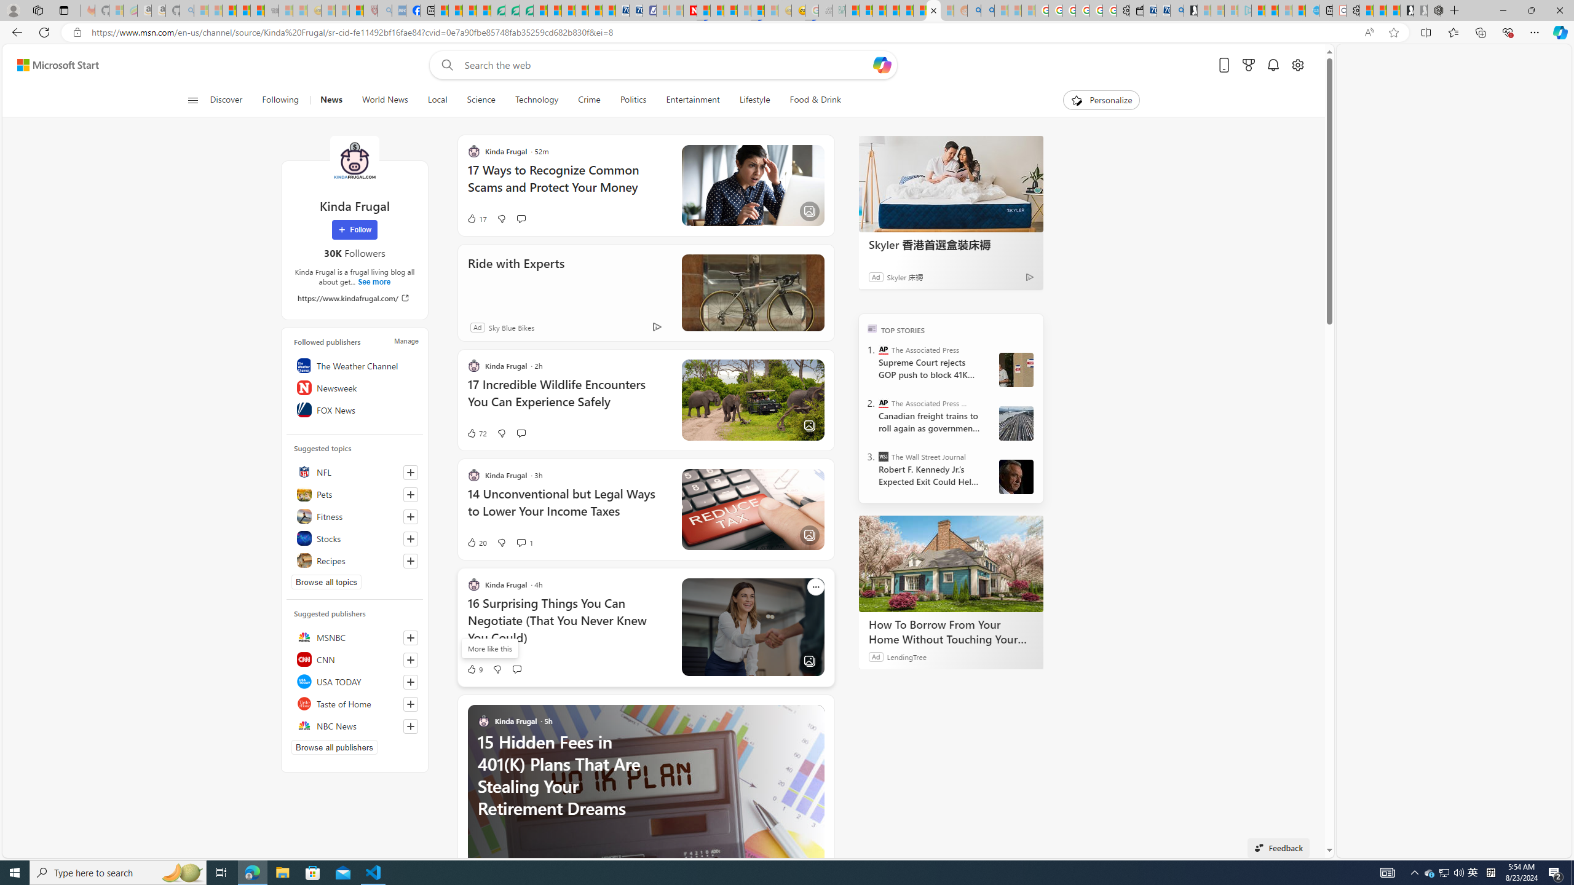 This screenshot has height=885, width=1574. Describe the element at coordinates (475, 669) in the screenshot. I see `9 Like` at that location.